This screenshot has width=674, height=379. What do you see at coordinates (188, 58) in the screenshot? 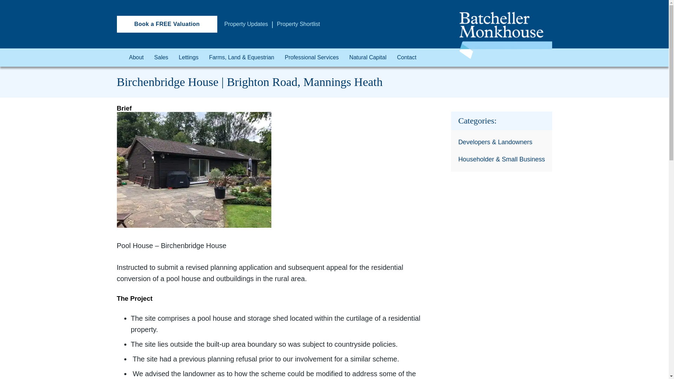
I see `Lettings` at bounding box center [188, 58].